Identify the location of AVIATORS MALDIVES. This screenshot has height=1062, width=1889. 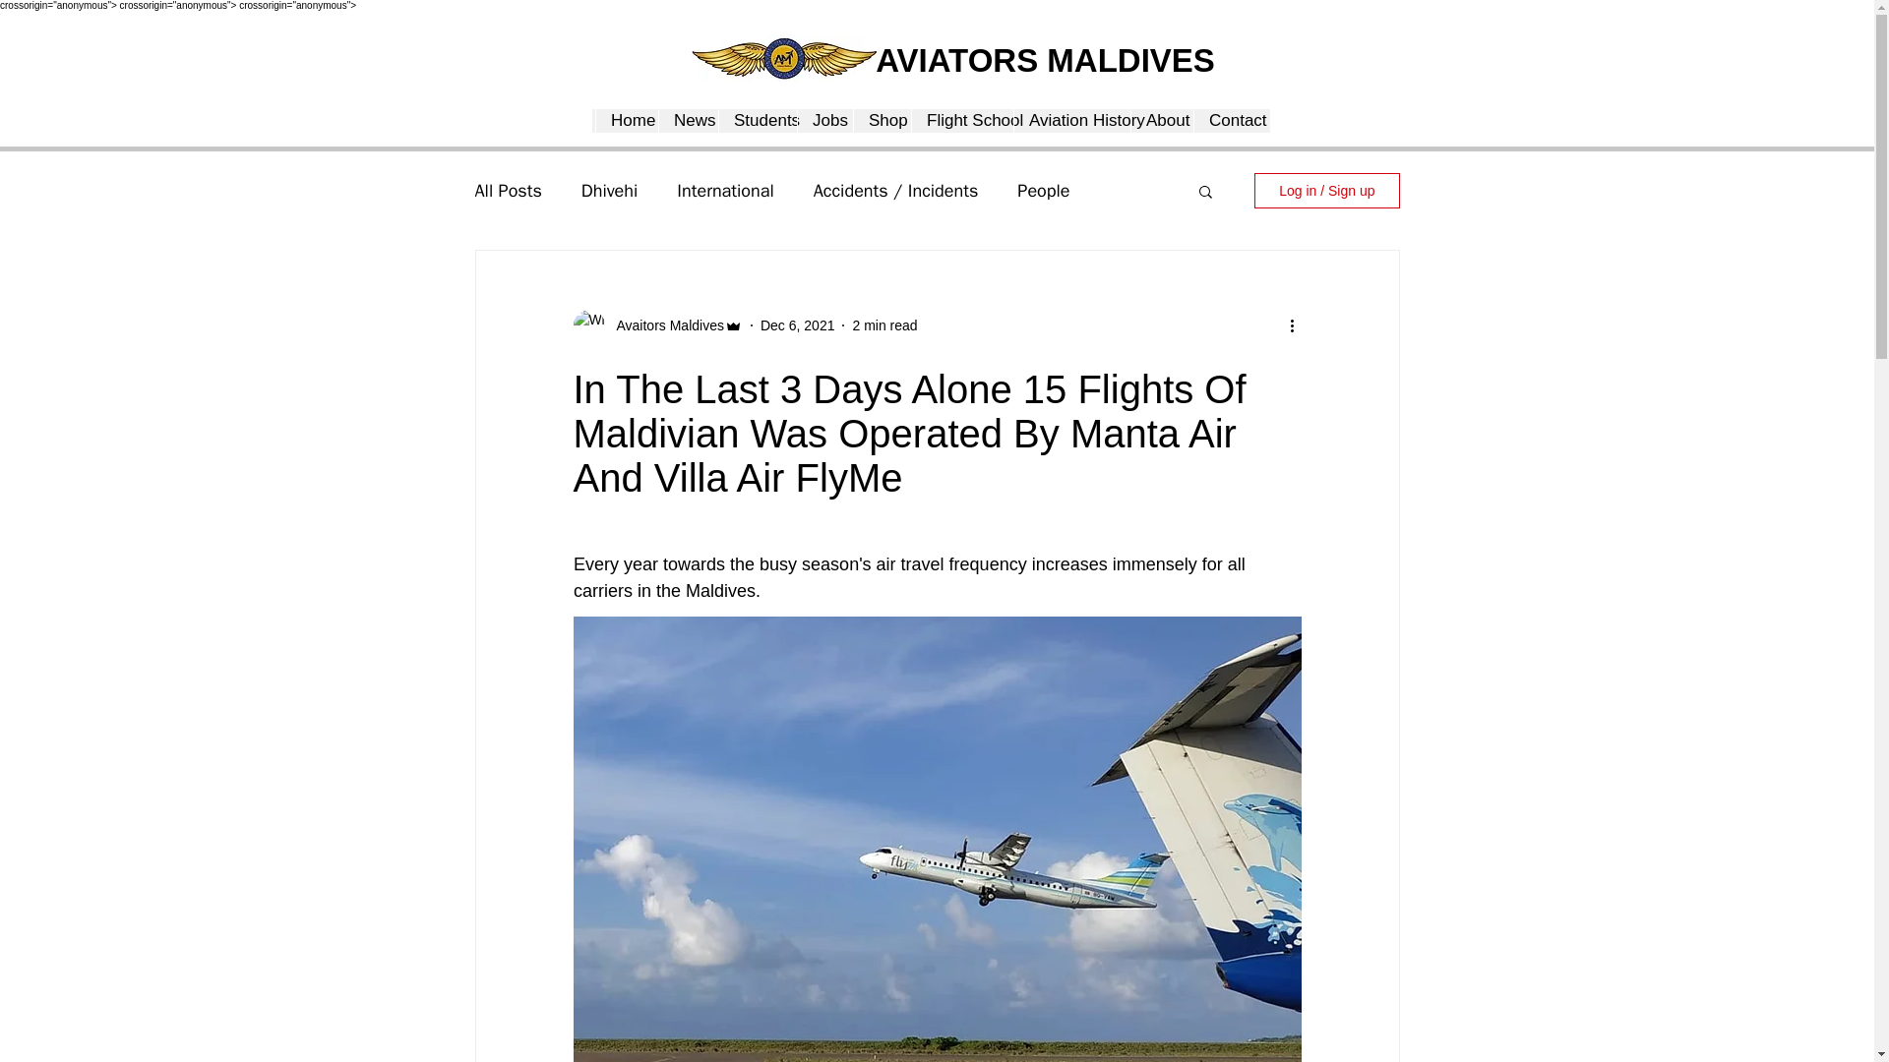
(1045, 60).